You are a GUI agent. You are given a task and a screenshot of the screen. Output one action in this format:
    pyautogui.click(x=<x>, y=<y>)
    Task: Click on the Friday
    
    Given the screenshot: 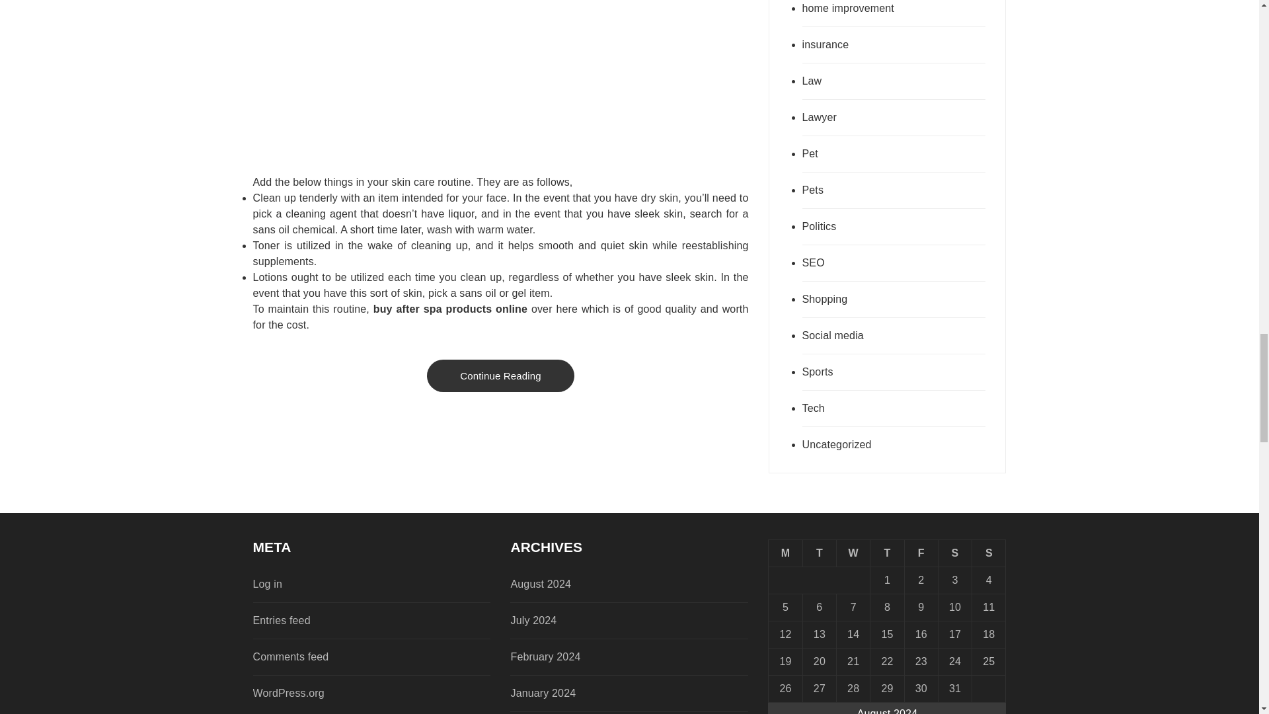 What is the action you would take?
    pyautogui.click(x=920, y=553)
    